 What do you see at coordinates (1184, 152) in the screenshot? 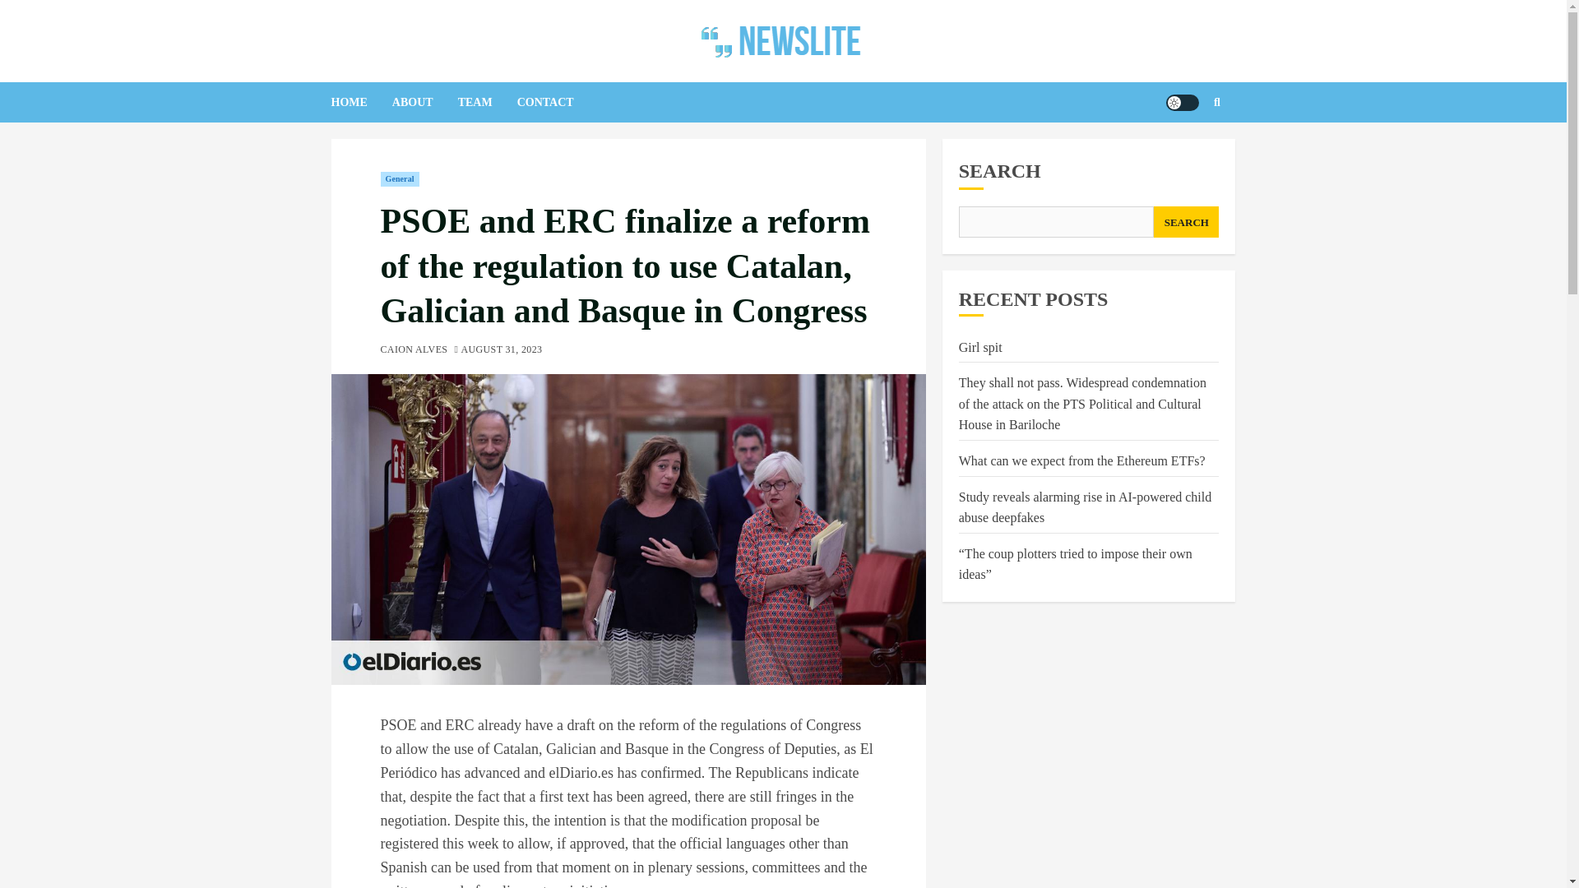
I see `Search` at bounding box center [1184, 152].